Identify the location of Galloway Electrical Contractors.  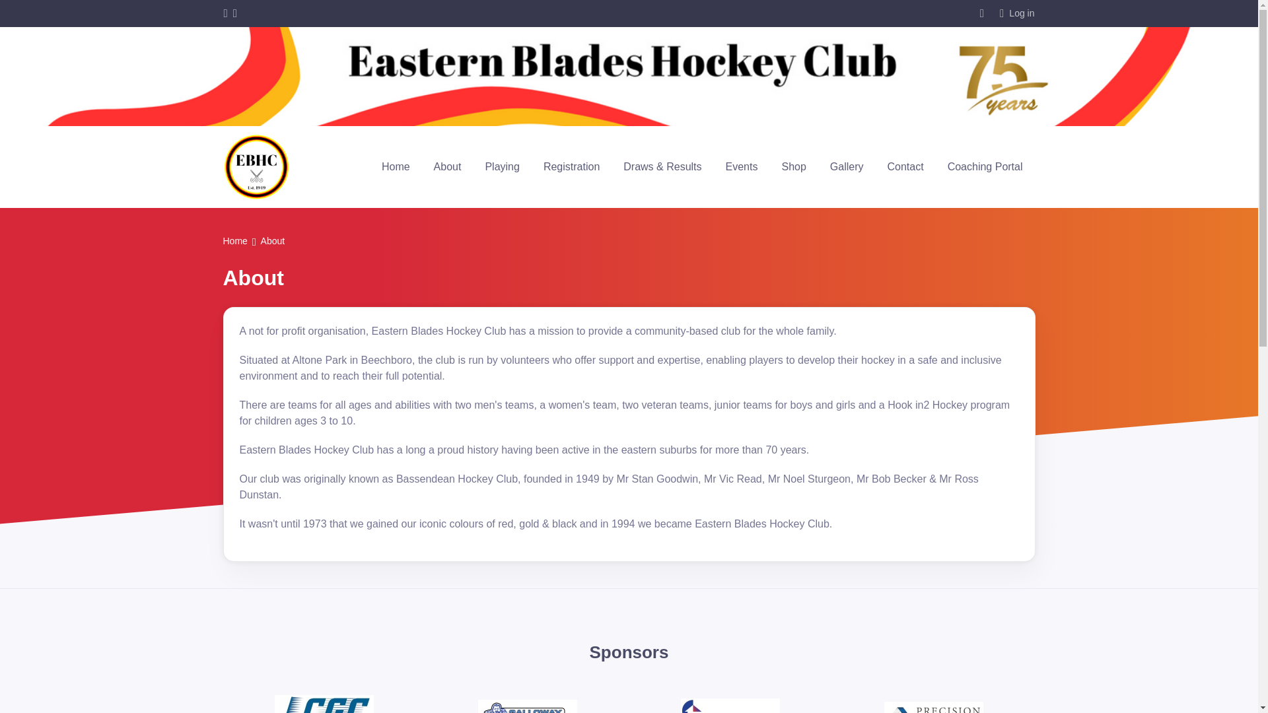
(527, 706).